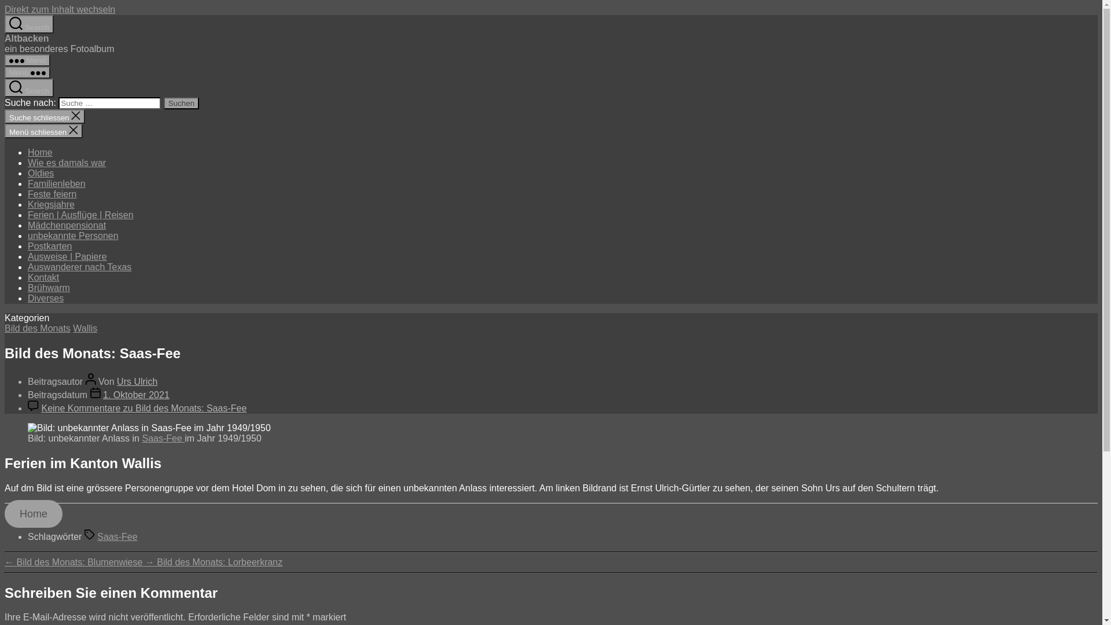 This screenshot has width=1111, height=625. Describe the element at coordinates (38, 329) in the screenshot. I see `Bild des Monats` at that location.